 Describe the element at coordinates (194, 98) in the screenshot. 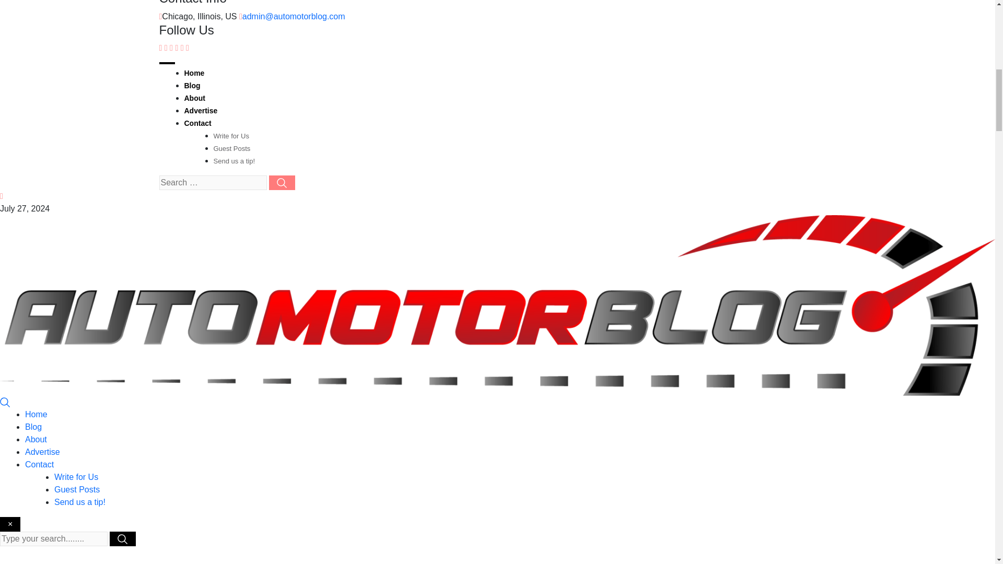

I see `About` at that location.